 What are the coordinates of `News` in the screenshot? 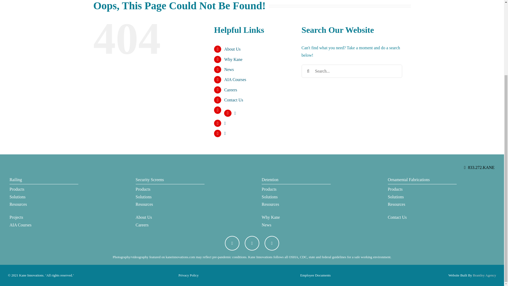 It's located at (296, 225).